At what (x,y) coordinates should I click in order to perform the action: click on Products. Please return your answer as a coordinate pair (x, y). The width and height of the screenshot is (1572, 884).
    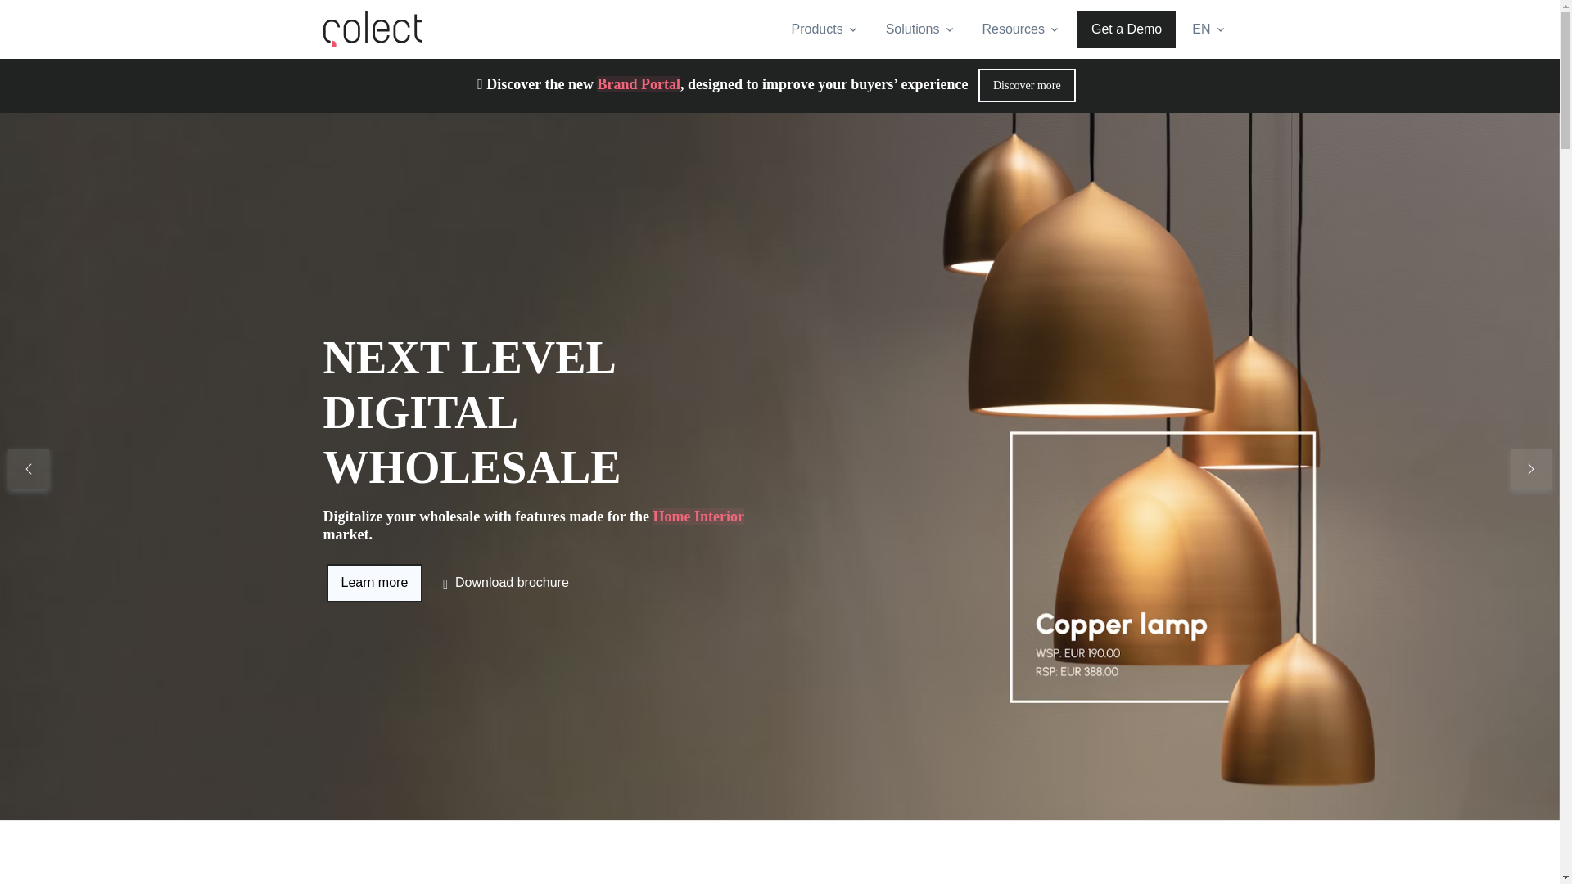
    Looking at the image, I should click on (825, 29).